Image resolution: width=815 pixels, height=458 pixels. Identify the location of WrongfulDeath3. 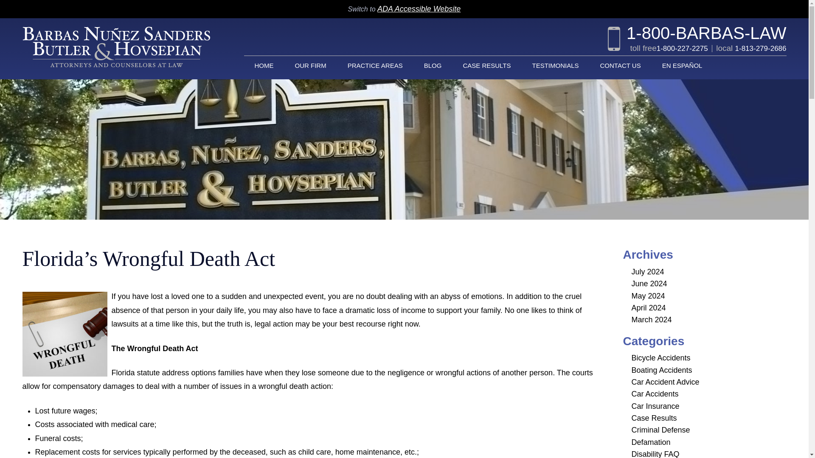
(64, 334).